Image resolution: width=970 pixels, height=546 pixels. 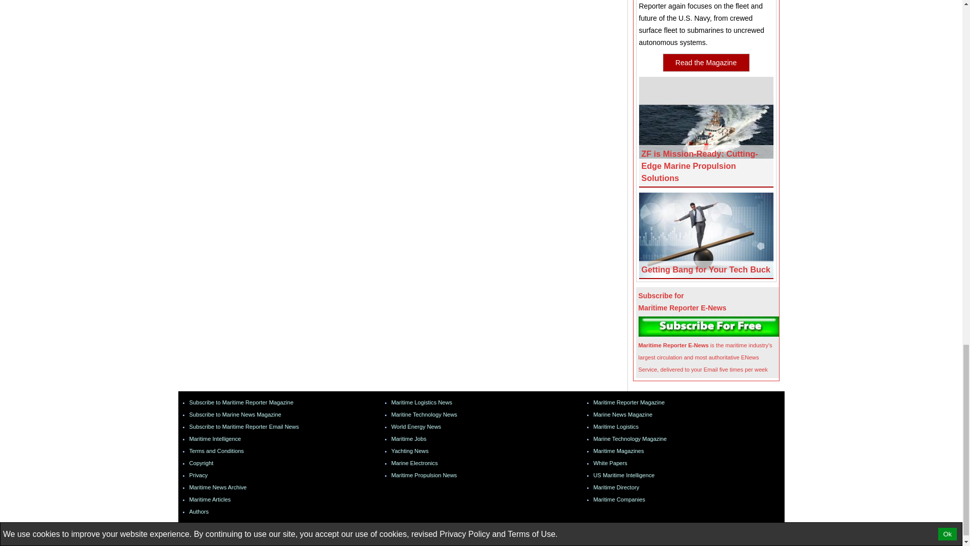 What do you see at coordinates (421, 402) in the screenshot?
I see `Maritime Logistics` at bounding box center [421, 402].